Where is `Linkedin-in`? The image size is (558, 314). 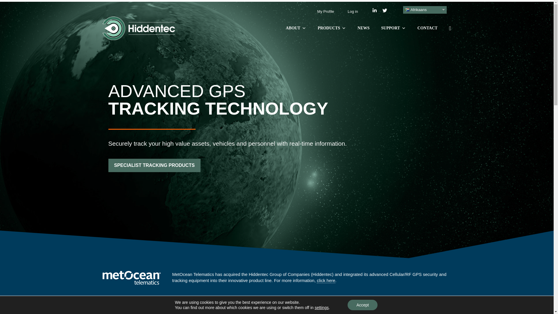 Linkedin-in is located at coordinates (374, 10).